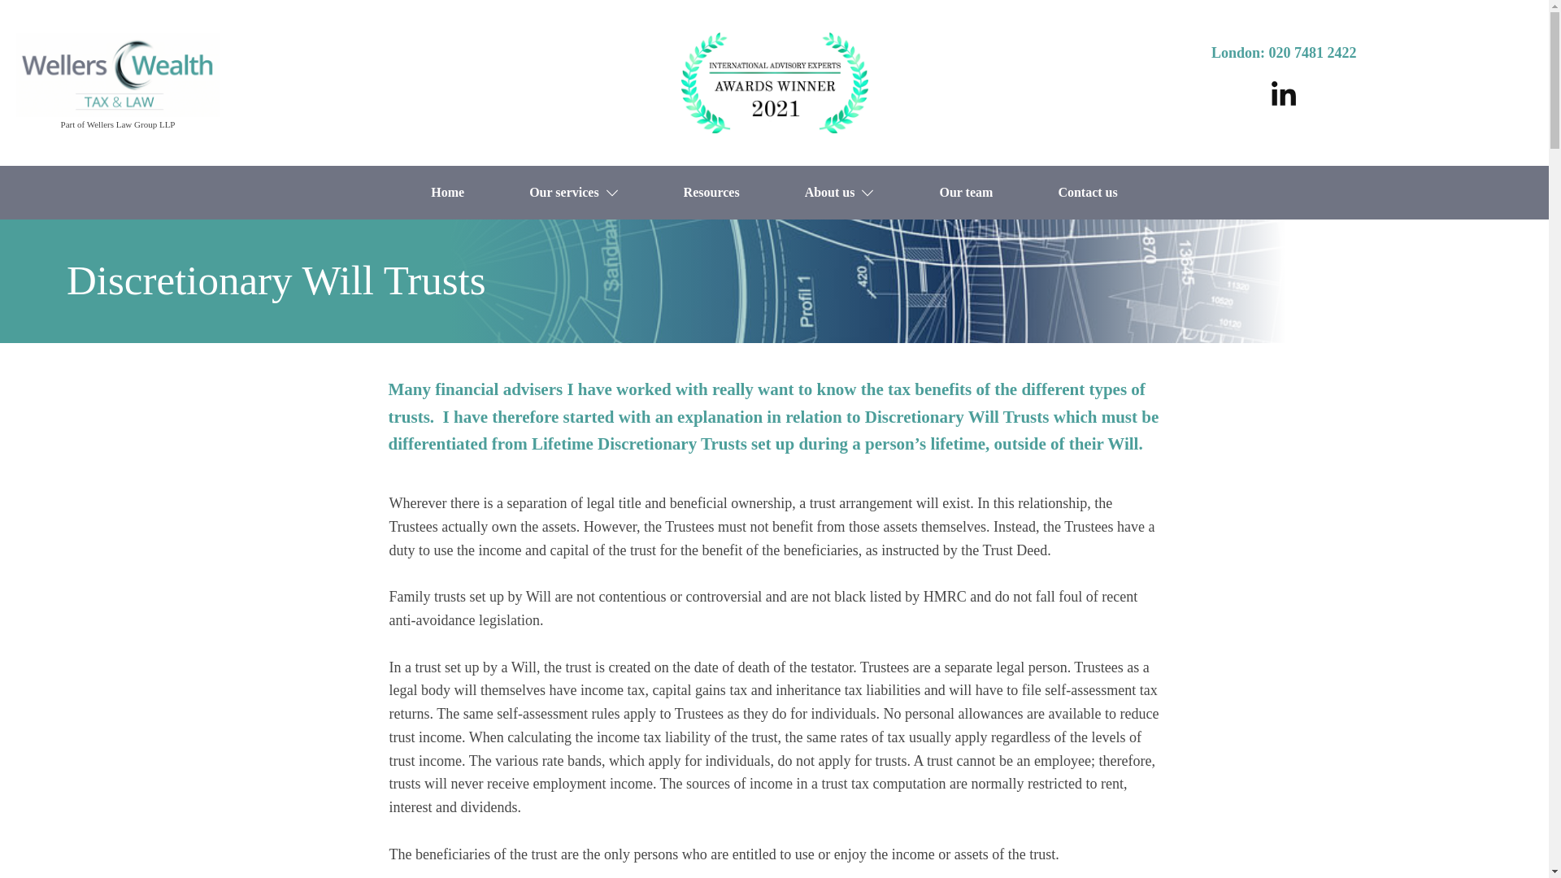 The width and height of the screenshot is (1561, 878). What do you see at coordinates (447, 192) in the screenshot?
I see `Home` at bounding box center [447, 192].